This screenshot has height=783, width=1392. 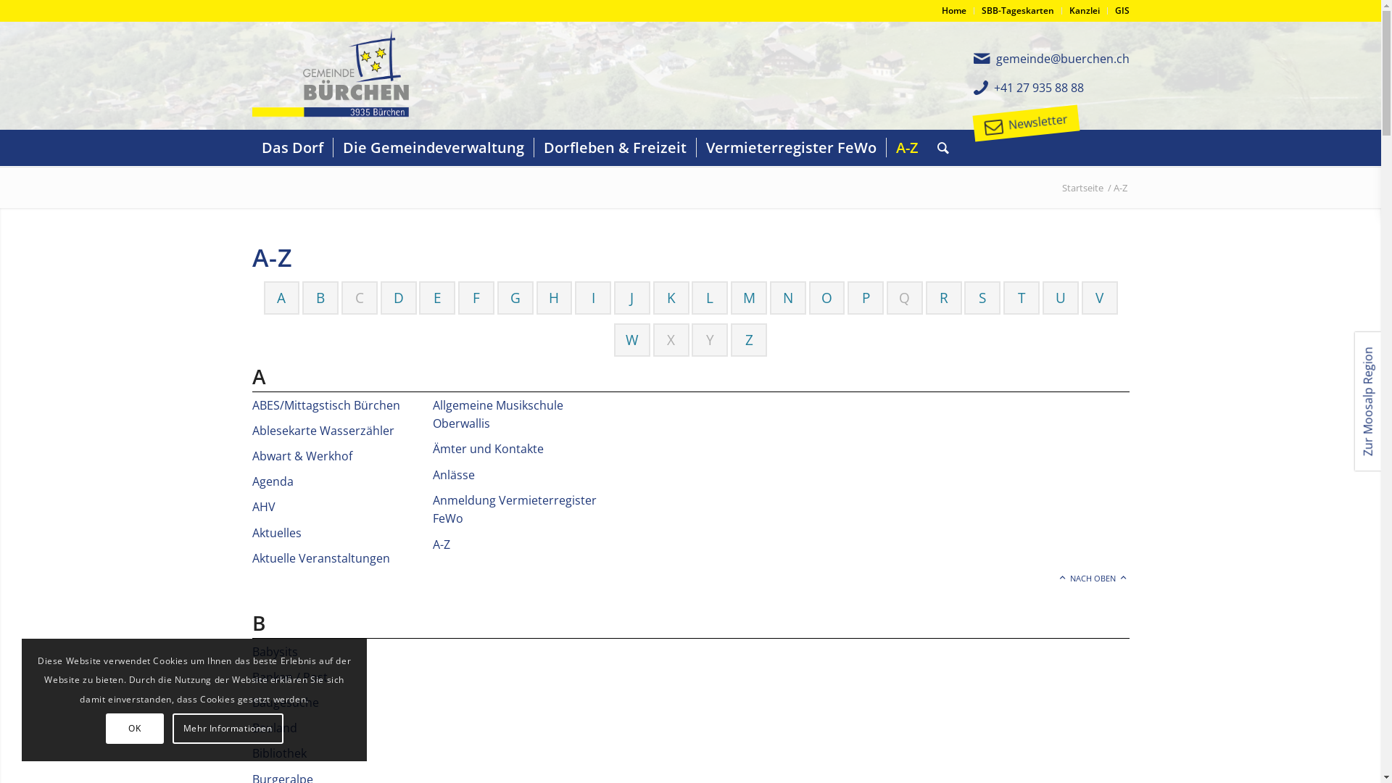 What do you see at coordinates (498, 415) in the screenshot?
I see `Allgemeine Musikschule Oberwallis` at bounding box center [498, 415].